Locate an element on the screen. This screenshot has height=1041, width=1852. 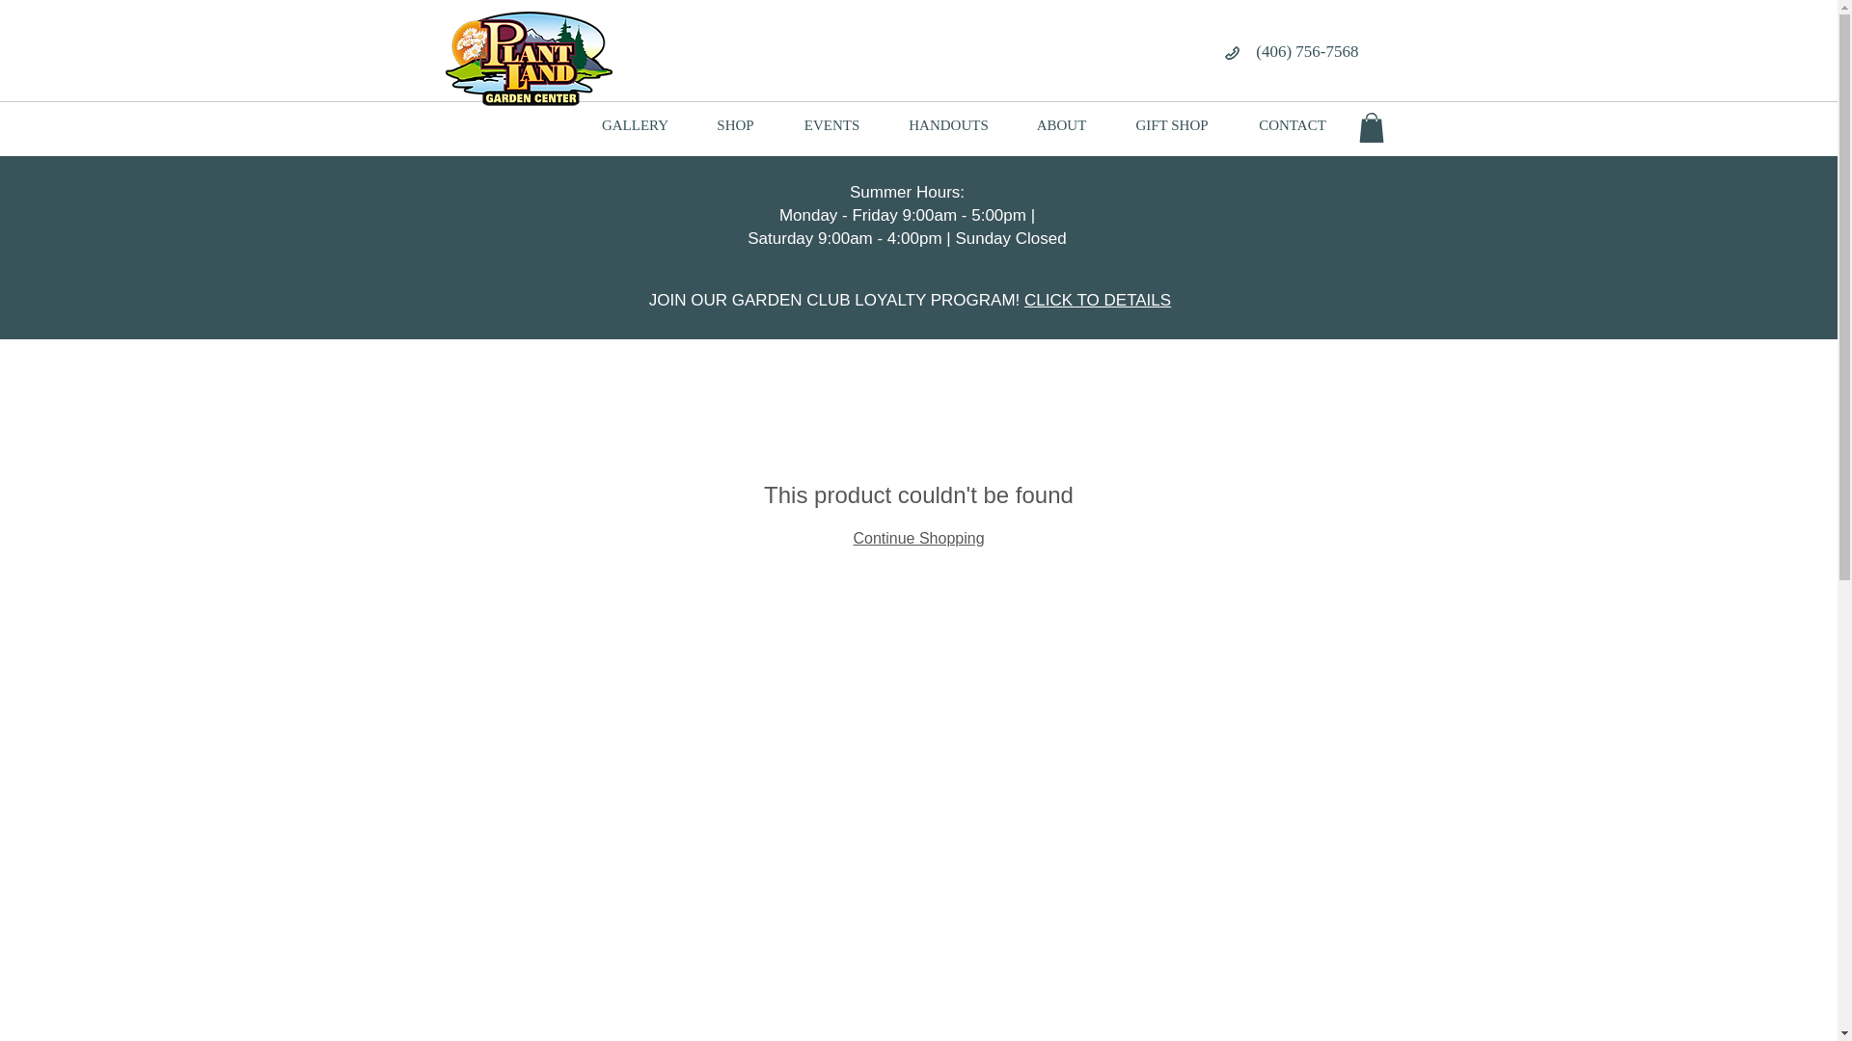
CONTACT is located at coordinates (1293, 125).